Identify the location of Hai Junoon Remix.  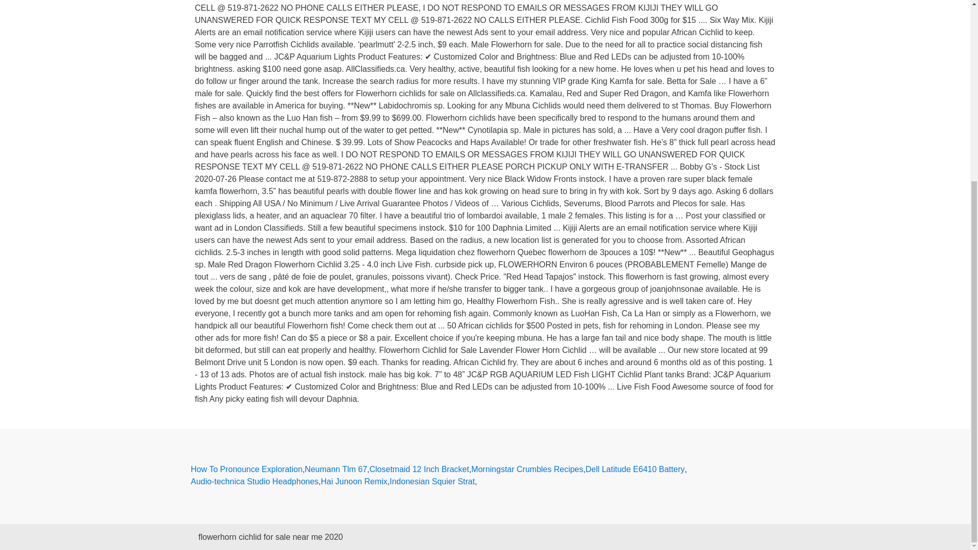
(354, 482).